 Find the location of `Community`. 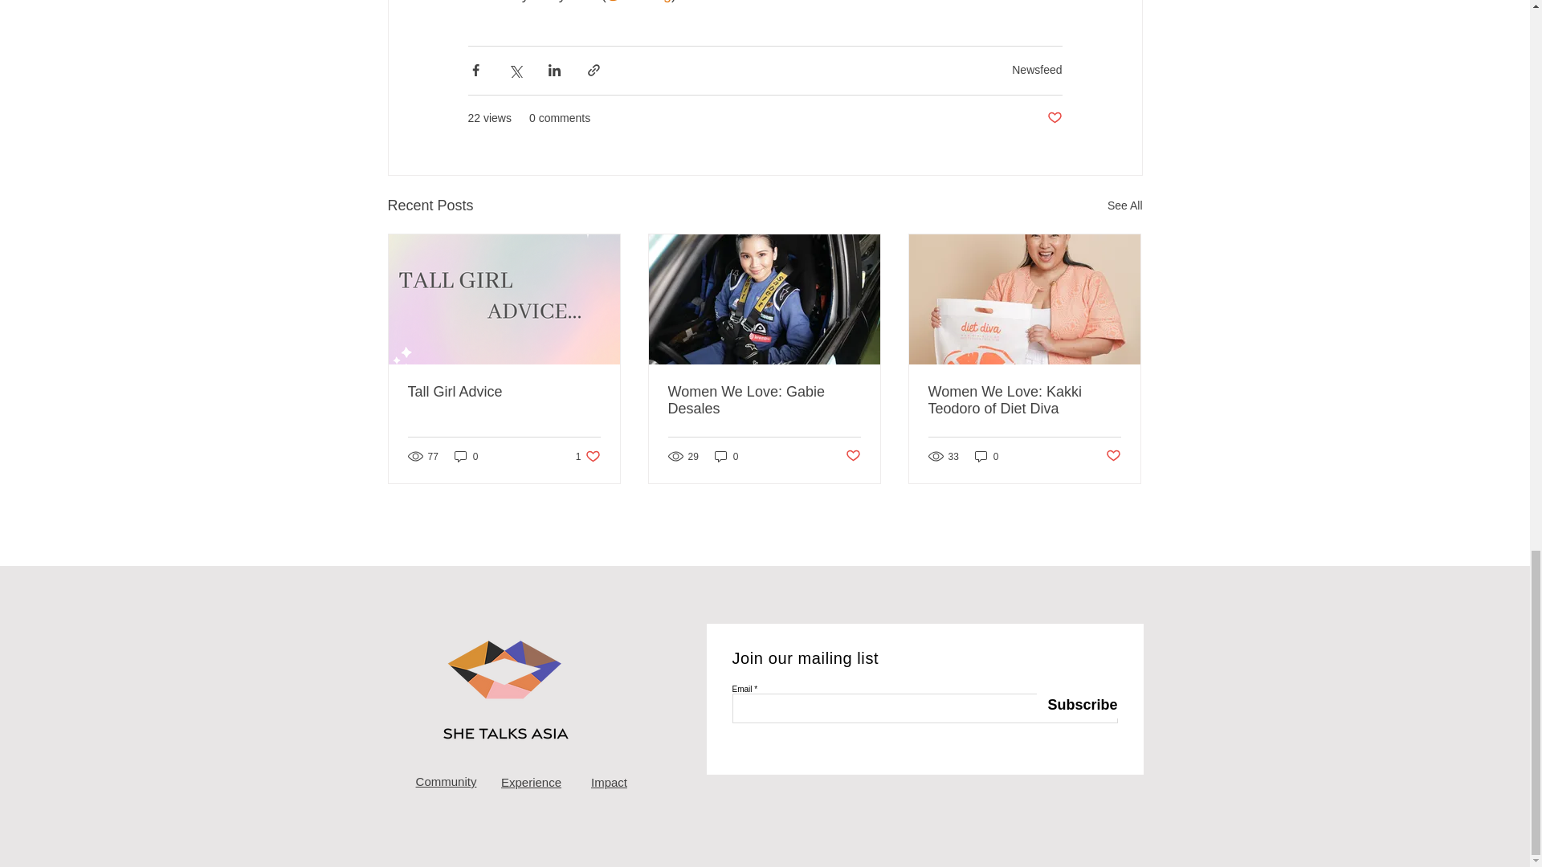

Community is located at coordinates (447, 781).